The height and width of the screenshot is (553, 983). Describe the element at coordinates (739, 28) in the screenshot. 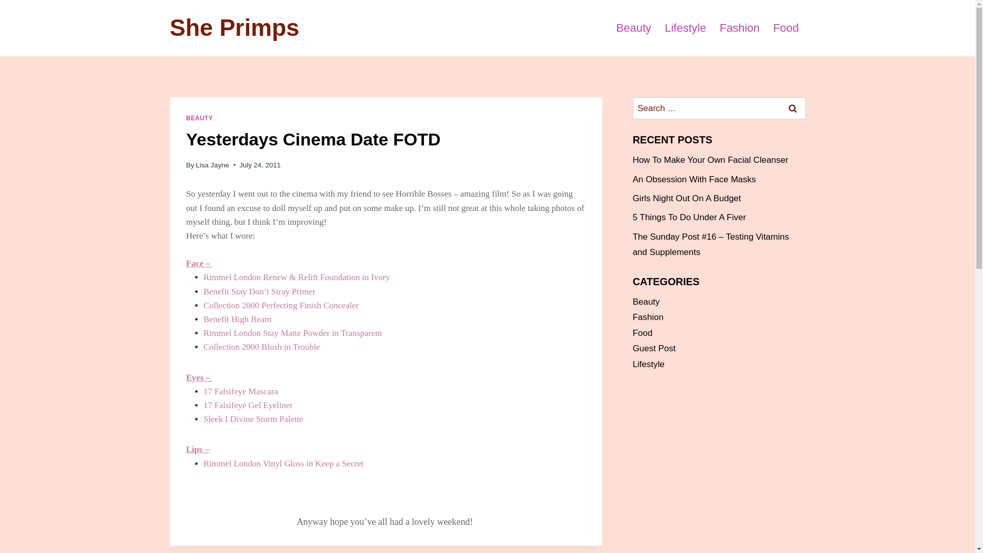

I see `Fashion` at that location.